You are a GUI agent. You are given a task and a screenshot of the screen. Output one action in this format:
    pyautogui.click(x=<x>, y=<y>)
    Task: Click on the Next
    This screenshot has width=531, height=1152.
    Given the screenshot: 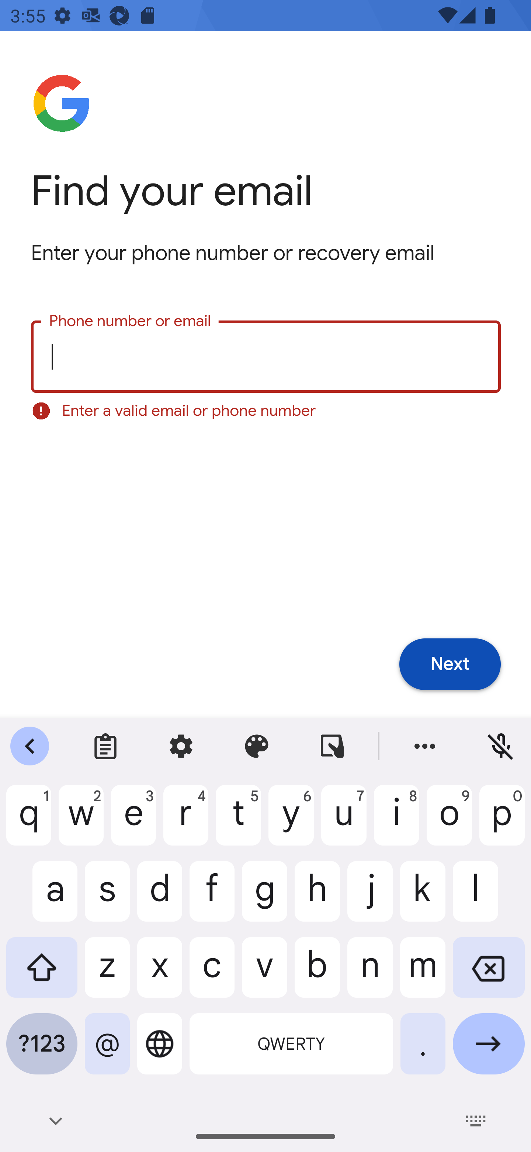 What is the action you would take?
    pyautogui.click(x=450, y=665)
    